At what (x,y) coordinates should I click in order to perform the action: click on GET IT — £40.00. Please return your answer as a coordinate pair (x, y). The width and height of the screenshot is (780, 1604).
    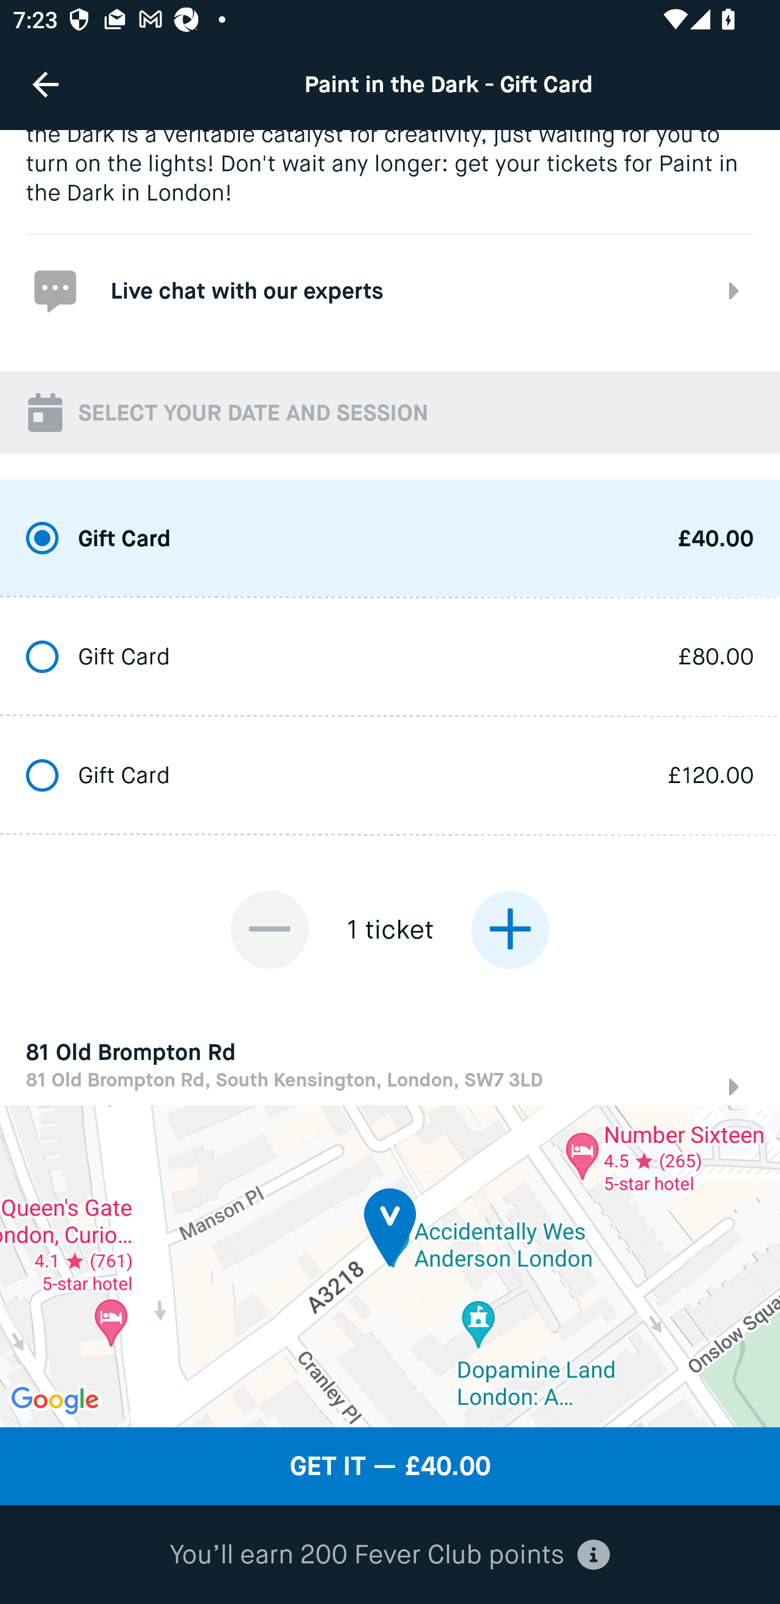
    Looking at the image, I should click on (390, 1466).